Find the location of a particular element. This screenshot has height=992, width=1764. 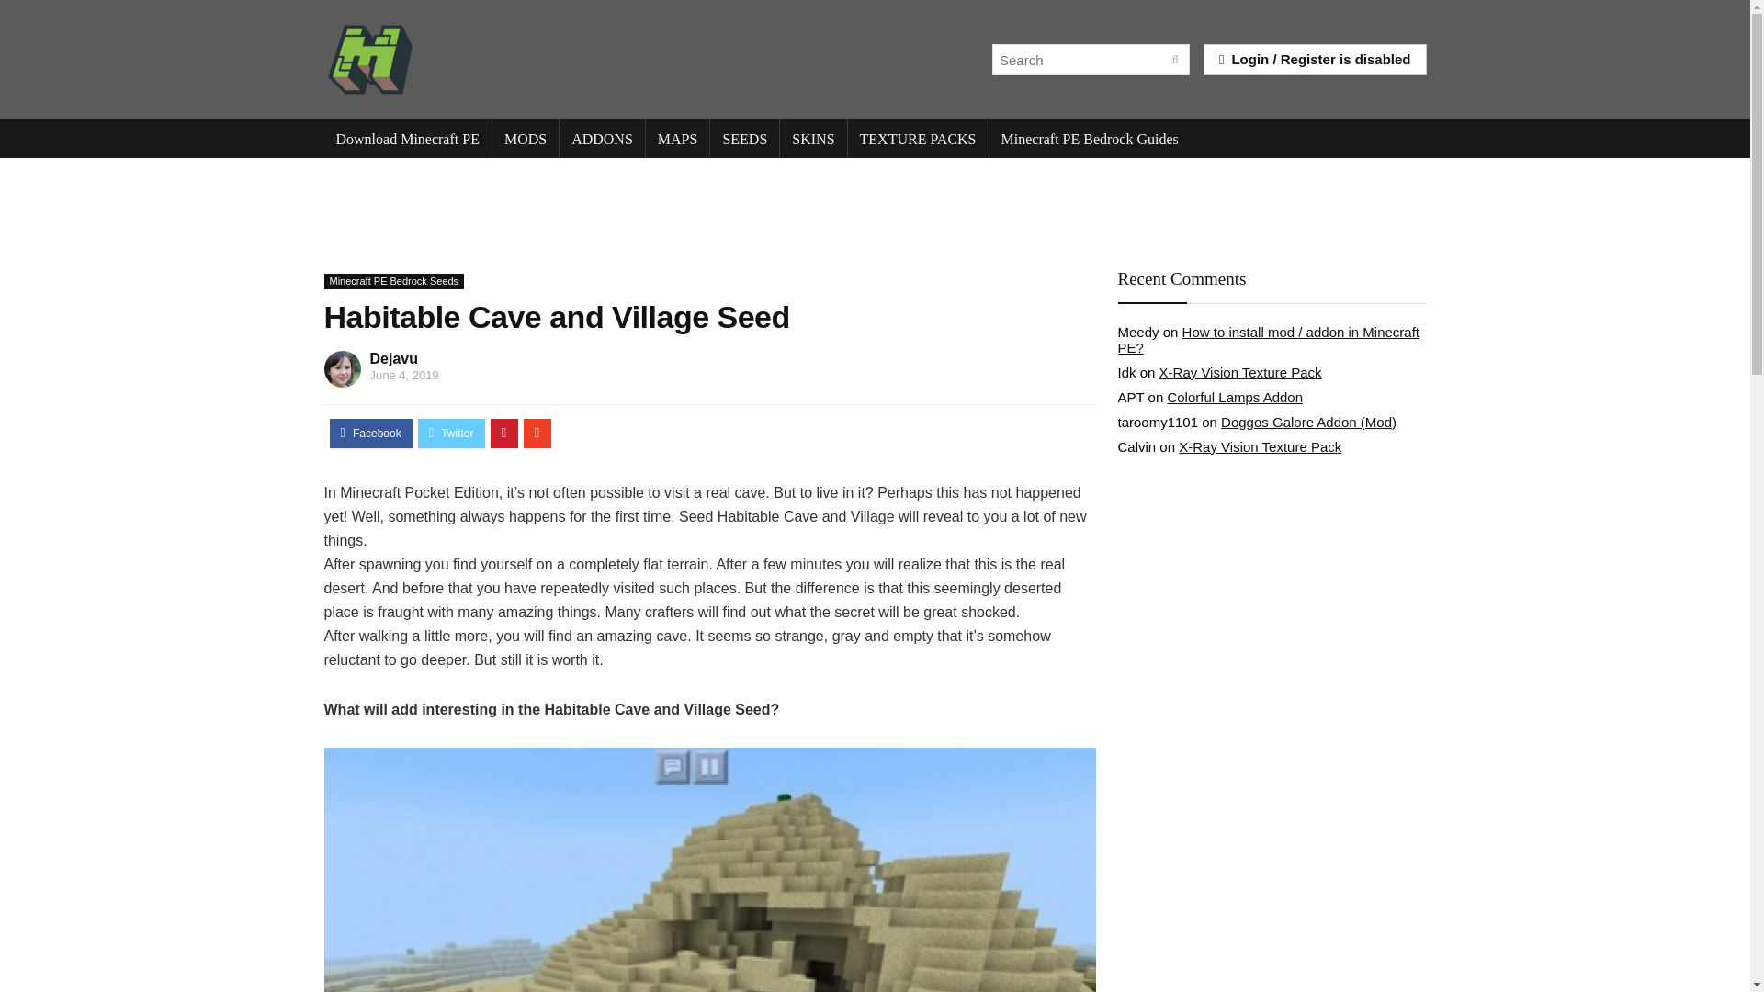

ADDONS is located at coordinates (602, 138).